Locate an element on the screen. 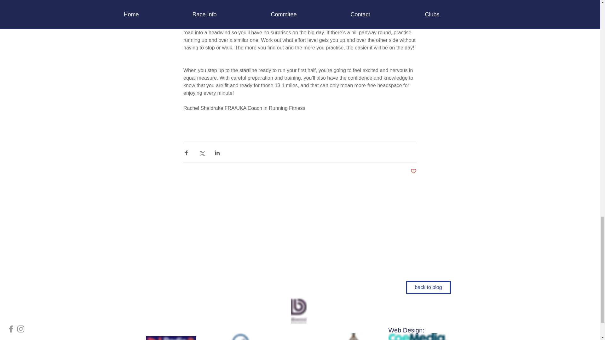  back to blog is located at coordinates (428, 287).